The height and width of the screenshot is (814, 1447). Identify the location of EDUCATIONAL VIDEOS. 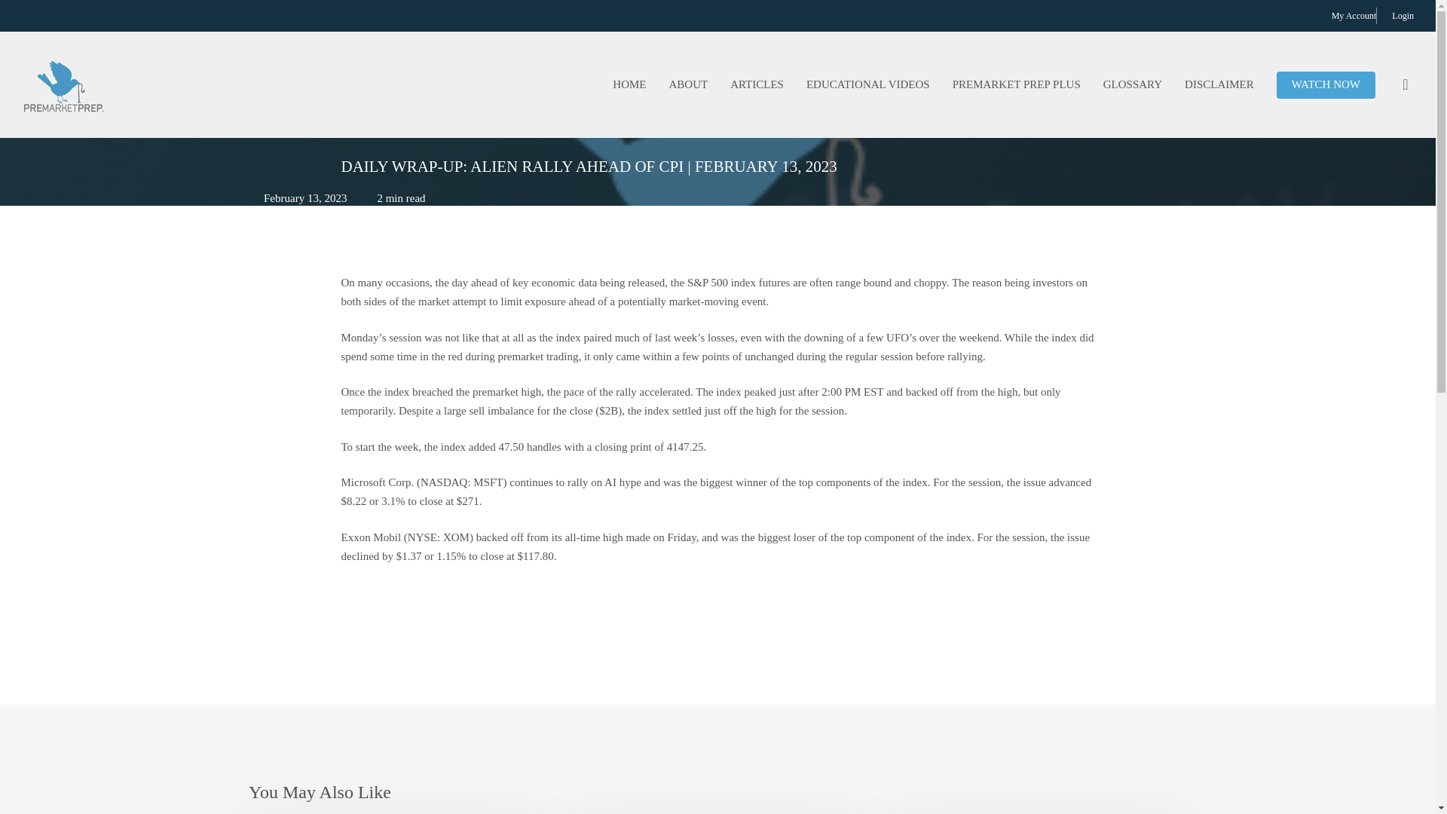
(868, 84).